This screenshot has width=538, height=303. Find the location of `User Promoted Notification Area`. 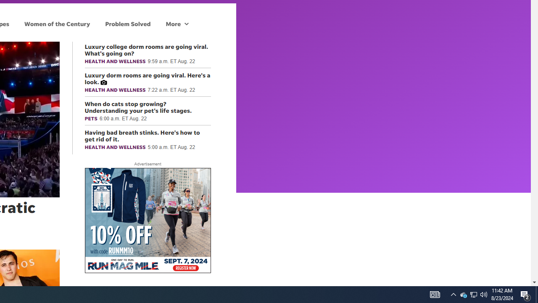

User Promoted Notification Area is located at coordinates (473, 295).